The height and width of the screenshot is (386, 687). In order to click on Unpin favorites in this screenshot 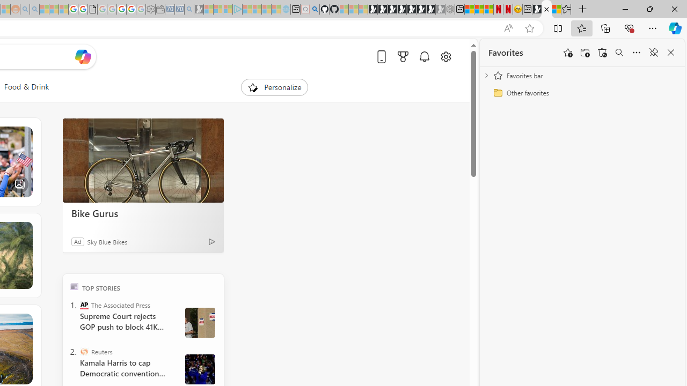, I will do `click(654, 53)`.